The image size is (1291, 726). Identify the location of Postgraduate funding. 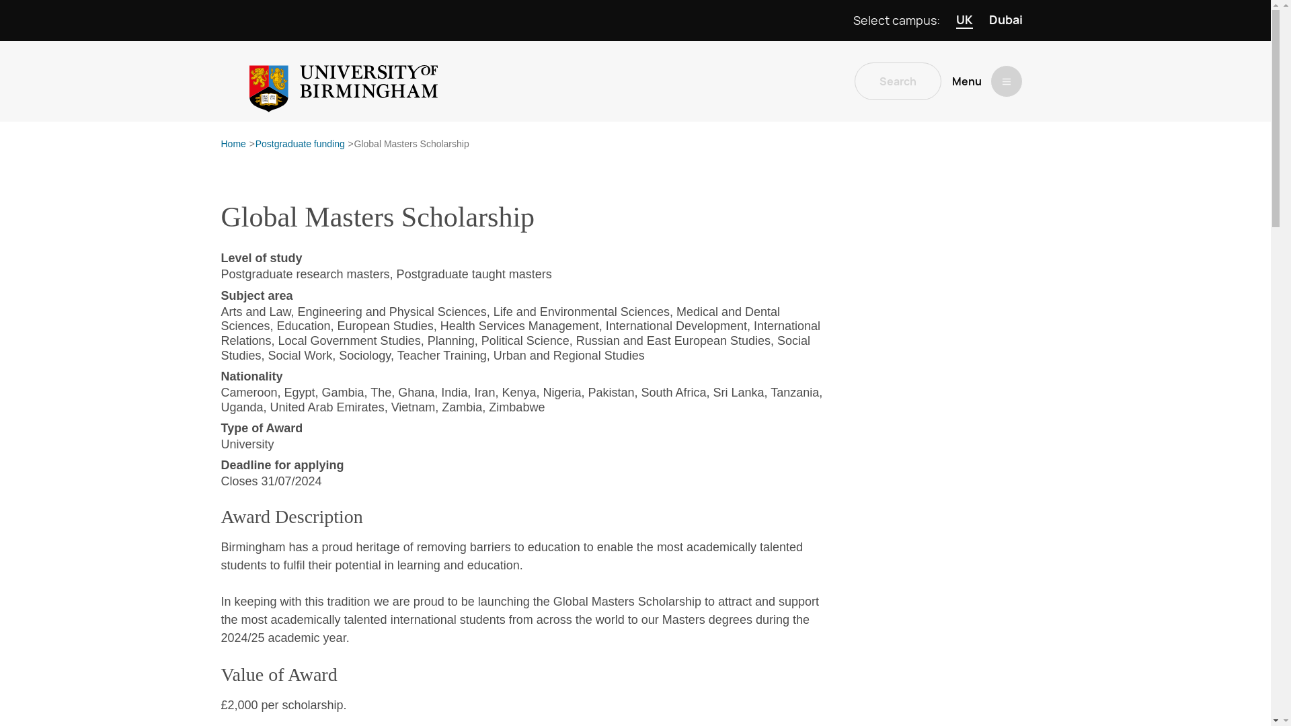
(300, 145).